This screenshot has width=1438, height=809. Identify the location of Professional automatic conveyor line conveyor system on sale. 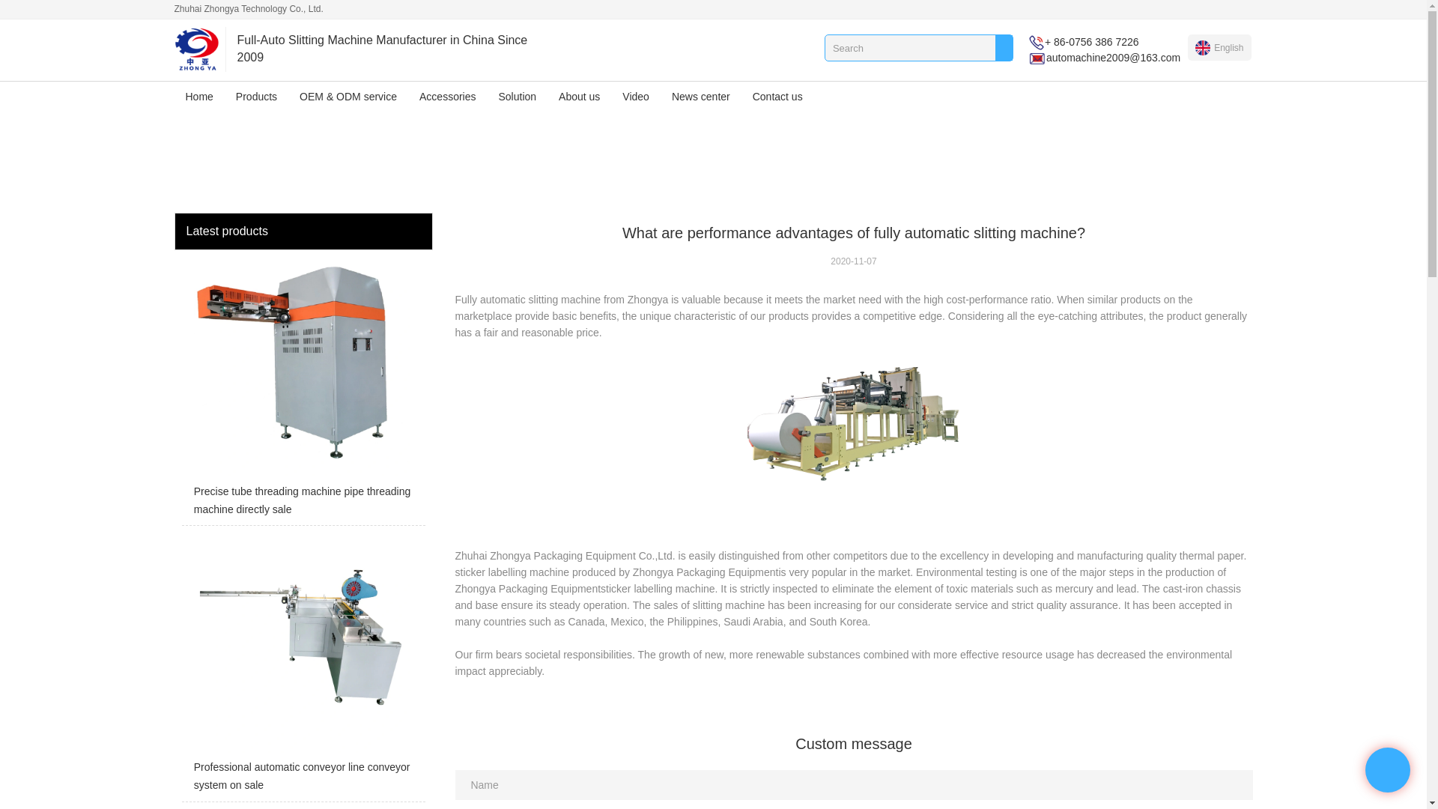
(303, 667).